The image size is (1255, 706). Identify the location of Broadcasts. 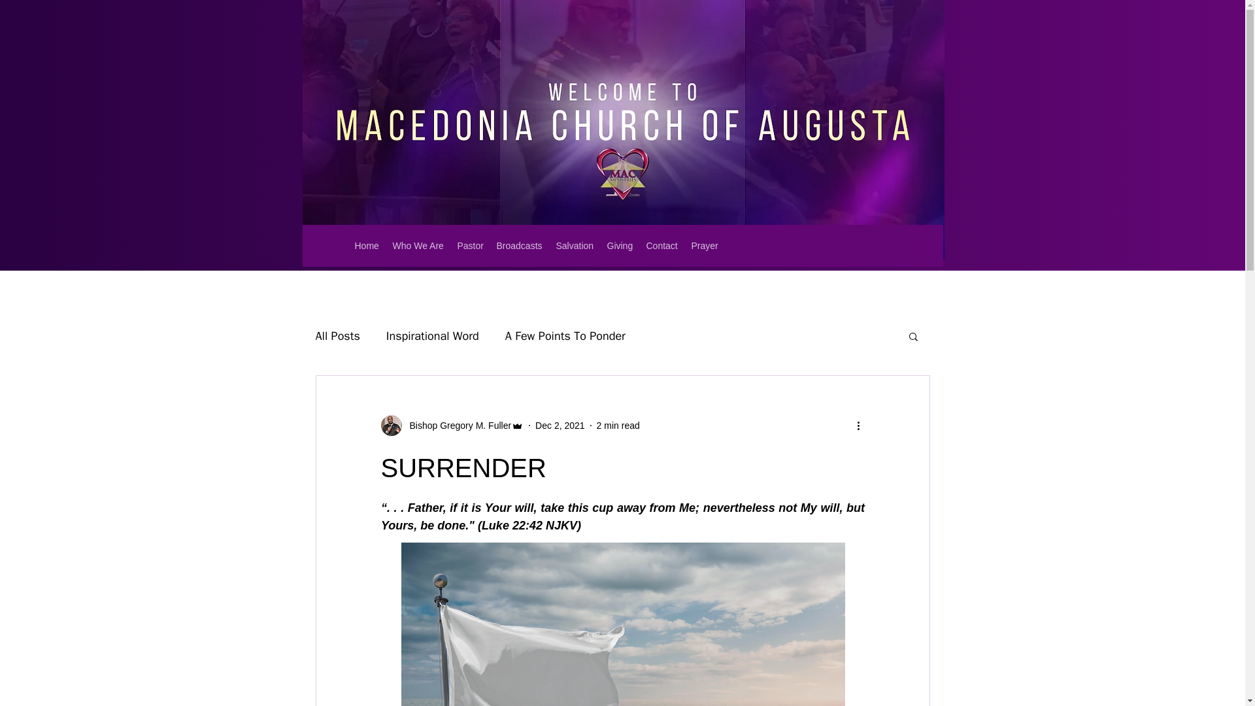
(520, 245).